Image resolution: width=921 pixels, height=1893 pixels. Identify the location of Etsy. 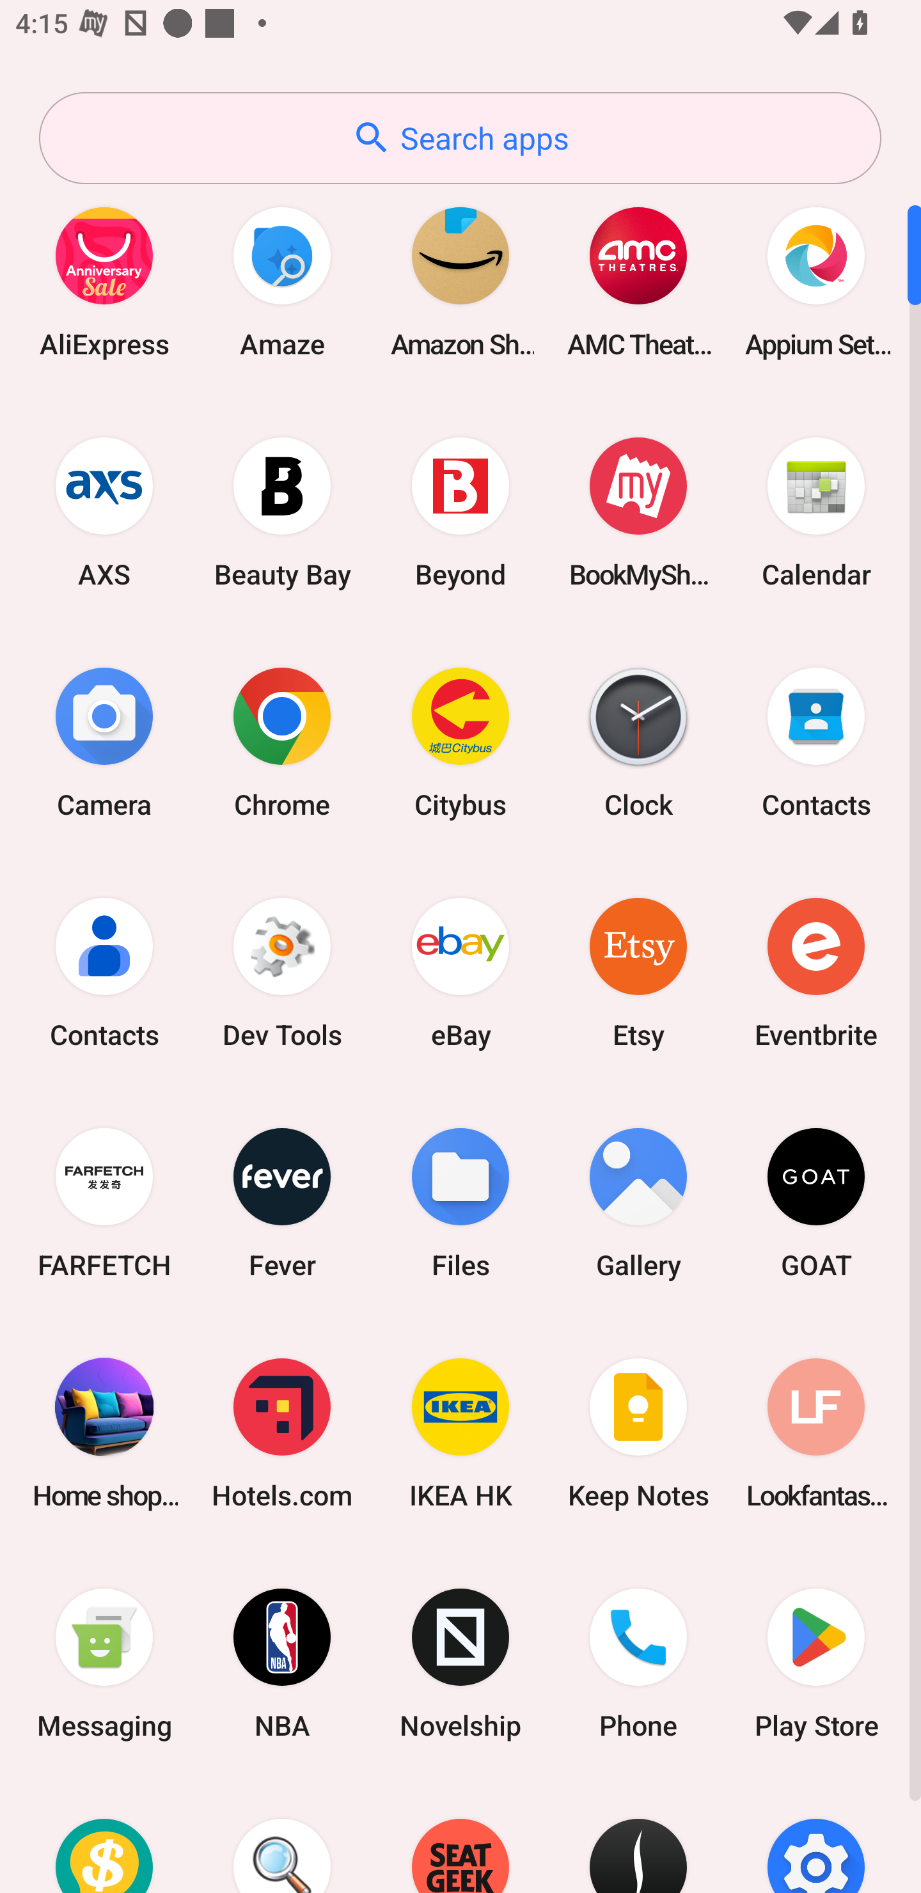
(638, 972).